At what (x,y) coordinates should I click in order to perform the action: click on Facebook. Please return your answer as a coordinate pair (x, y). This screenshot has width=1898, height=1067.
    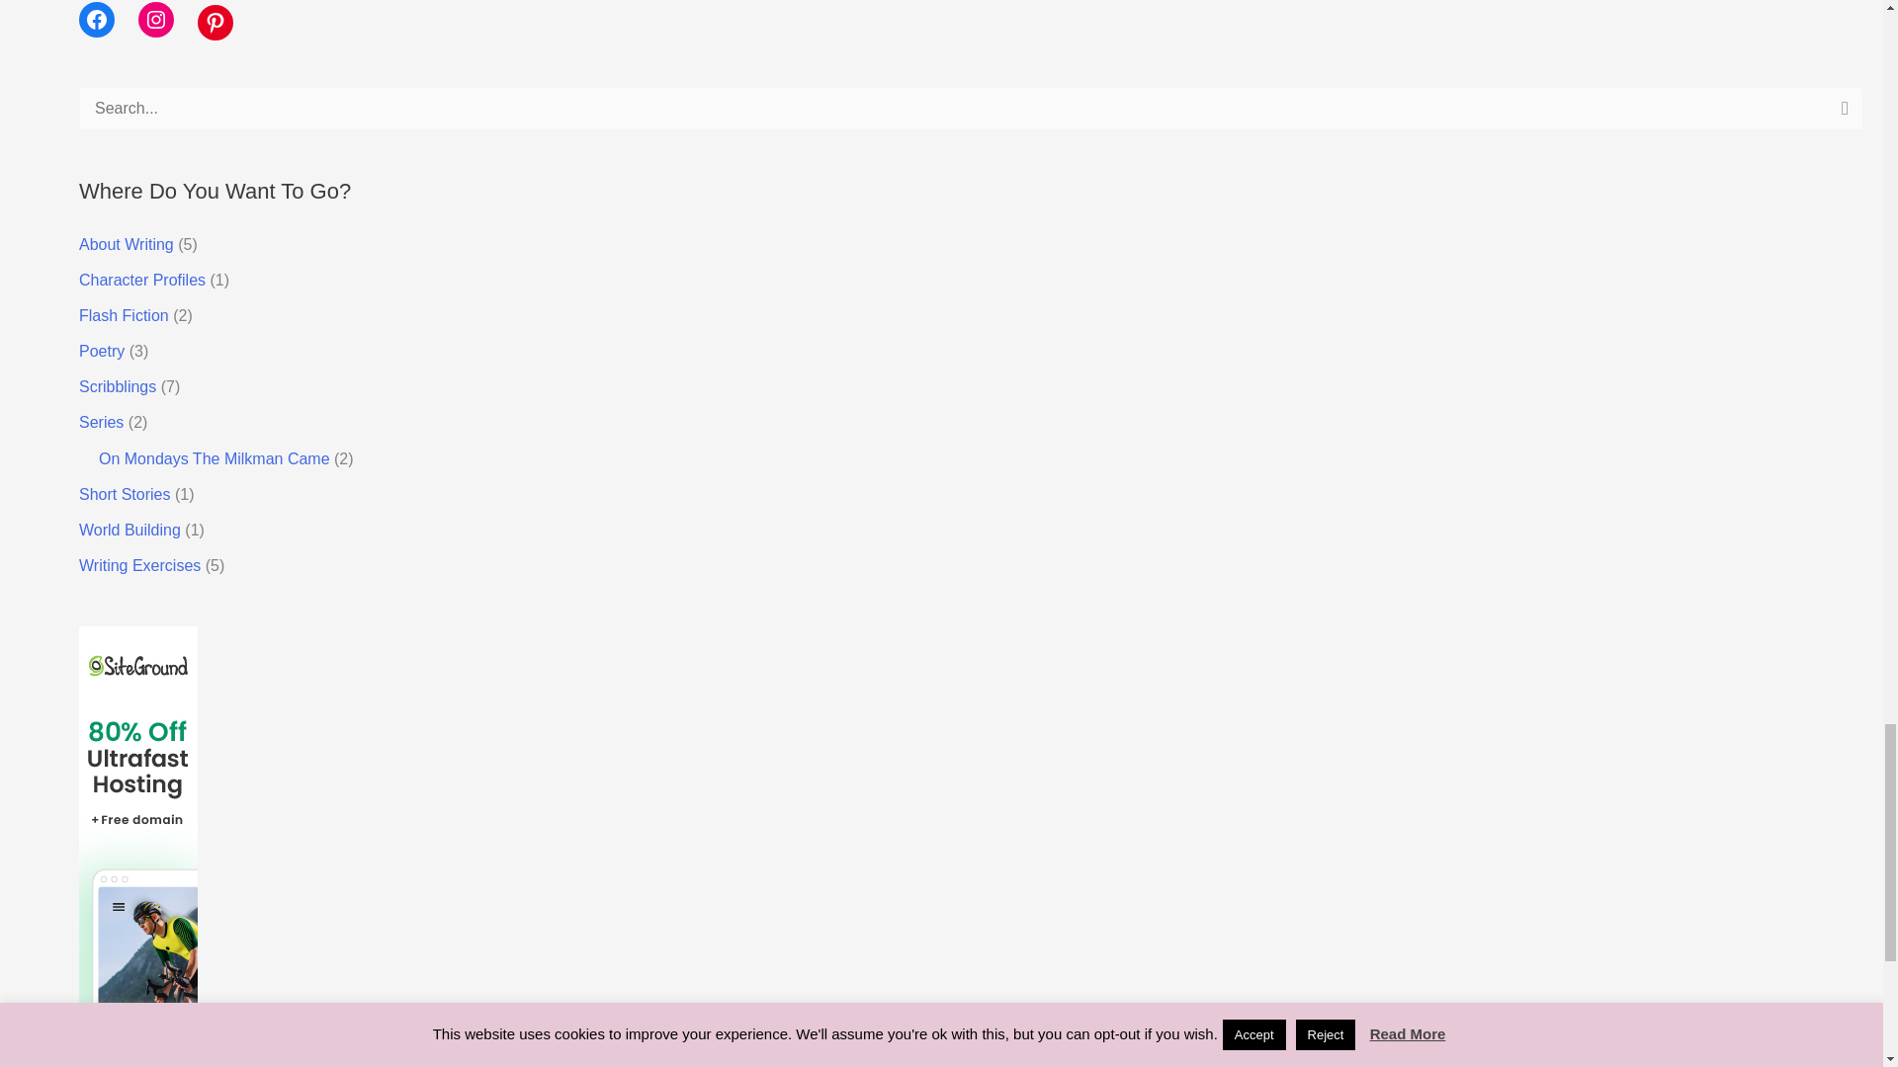
    Looking at the image, I should click on (97, 20).